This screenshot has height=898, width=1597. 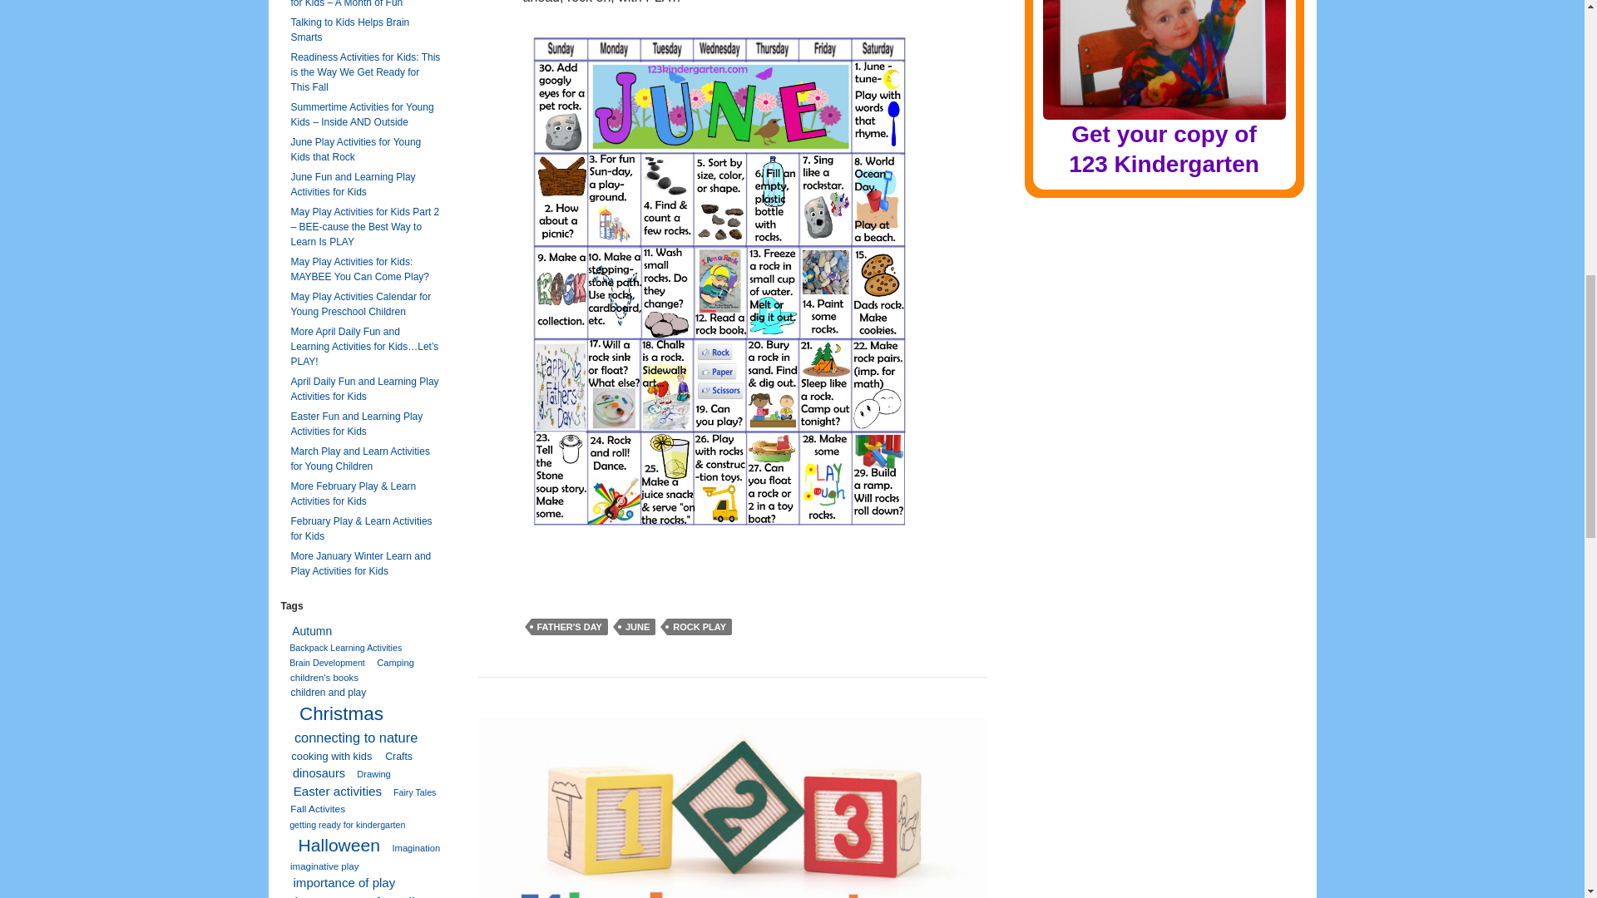 I want to click on FATHER'S DAY, so click(x=568, y=627).